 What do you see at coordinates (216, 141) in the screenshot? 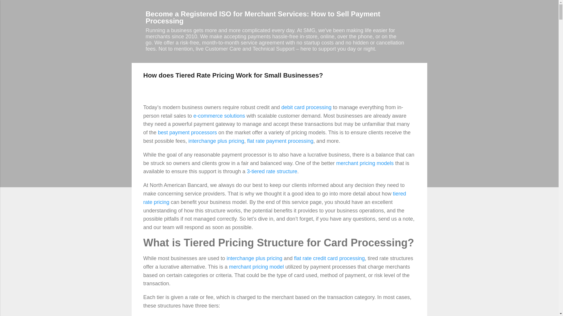
I see `interchange plus pricing` at bounding box center [216, 141].